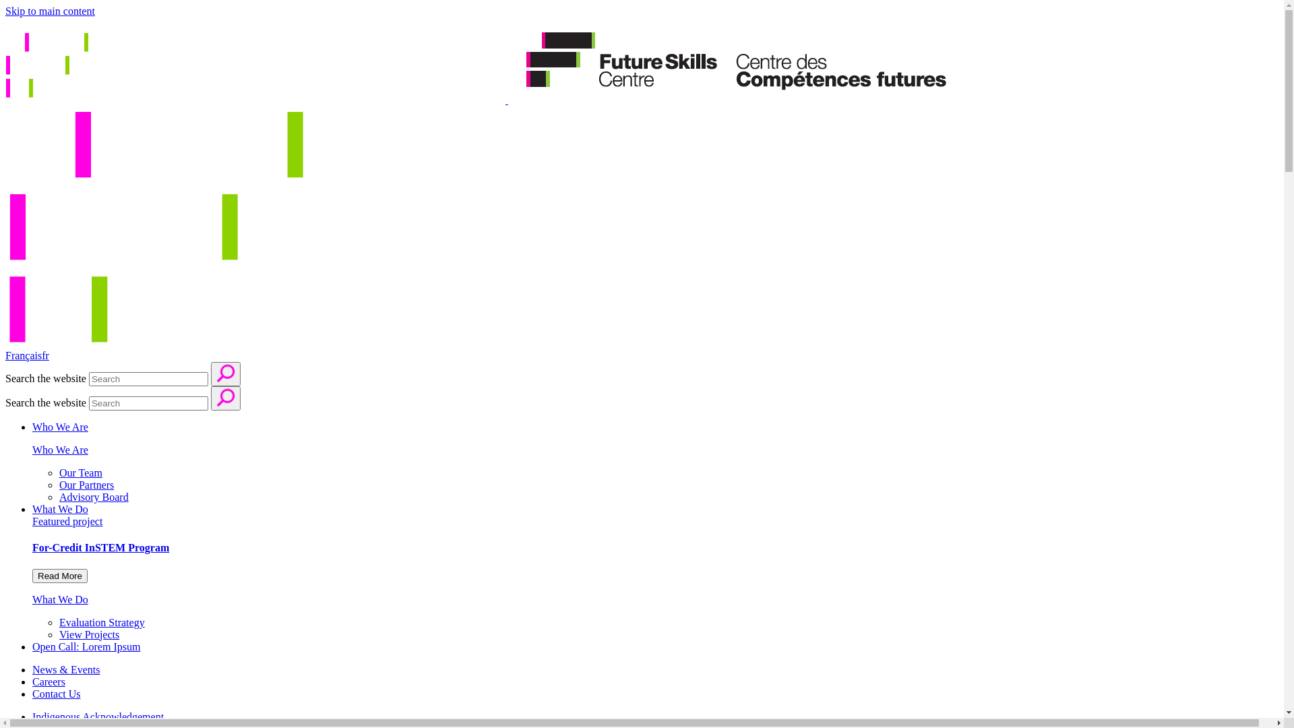 This screenshot has width=1294, height=728. I want to click on News & Events, so click(66, 670).